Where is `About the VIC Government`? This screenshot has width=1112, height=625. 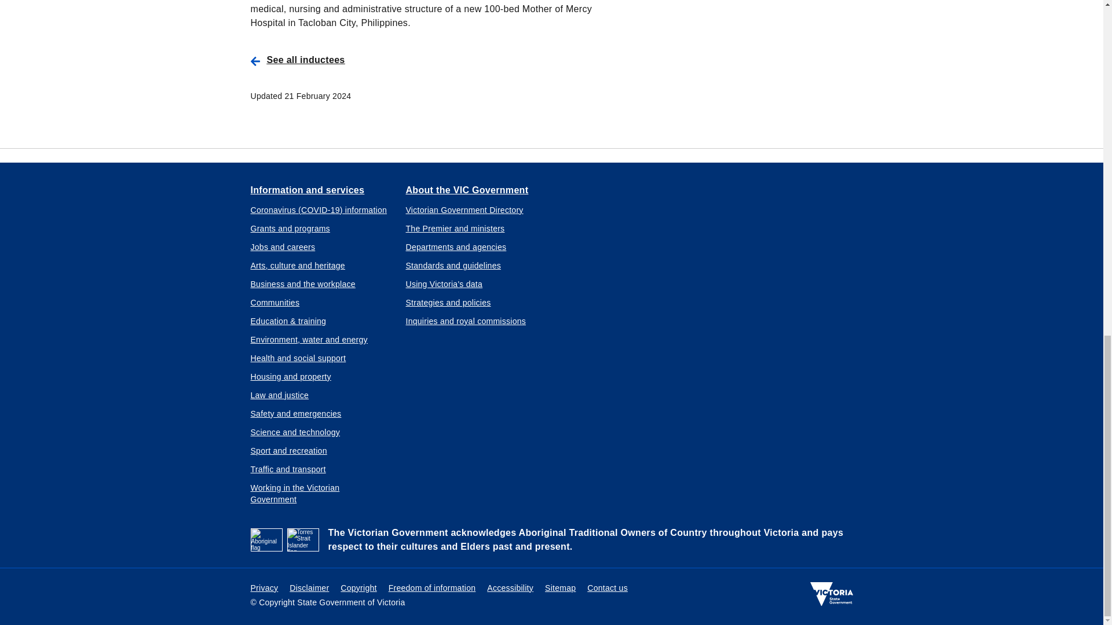 About the VIC Government is located at coordinates (467, 189).